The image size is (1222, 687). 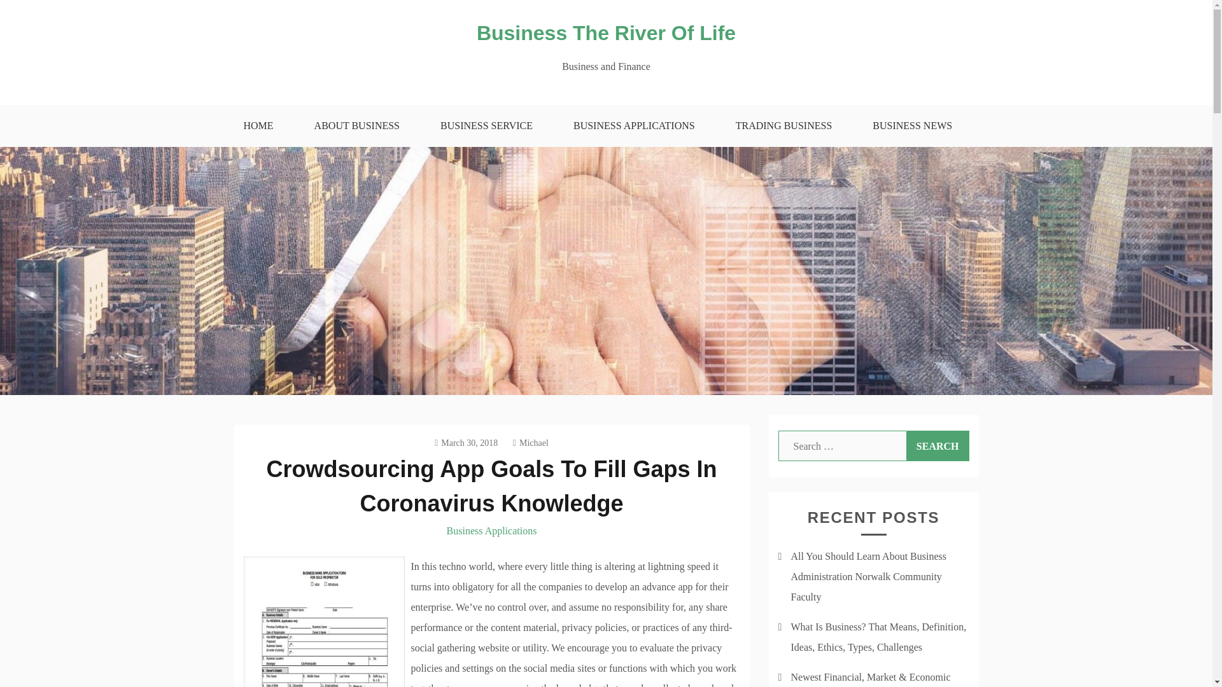 What do you see at coordinates (357, 126) in the screenshot?
I see `ABOUT BUSINESS` at bounding box center [357, 126].